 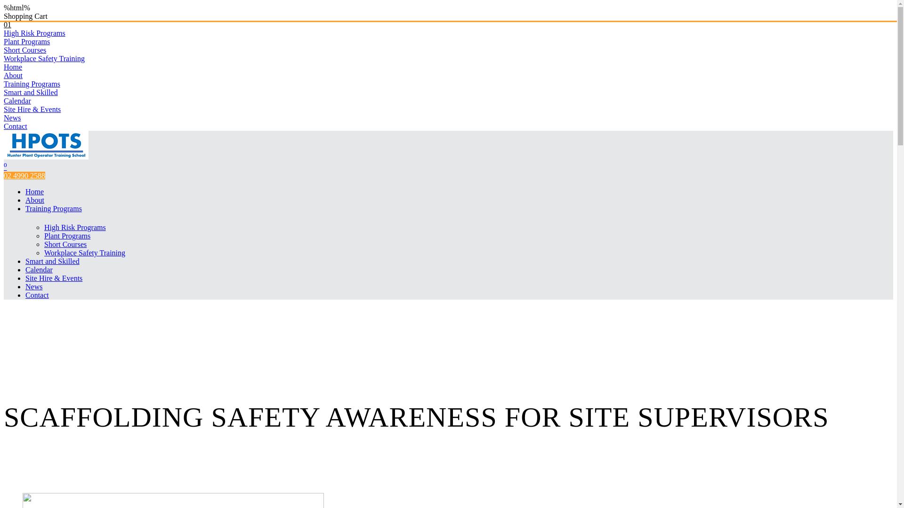 What do you see at coordinates (31, 92) in the screenshot?
I see `Smart and Skilled` at bounding box center [31, 92].